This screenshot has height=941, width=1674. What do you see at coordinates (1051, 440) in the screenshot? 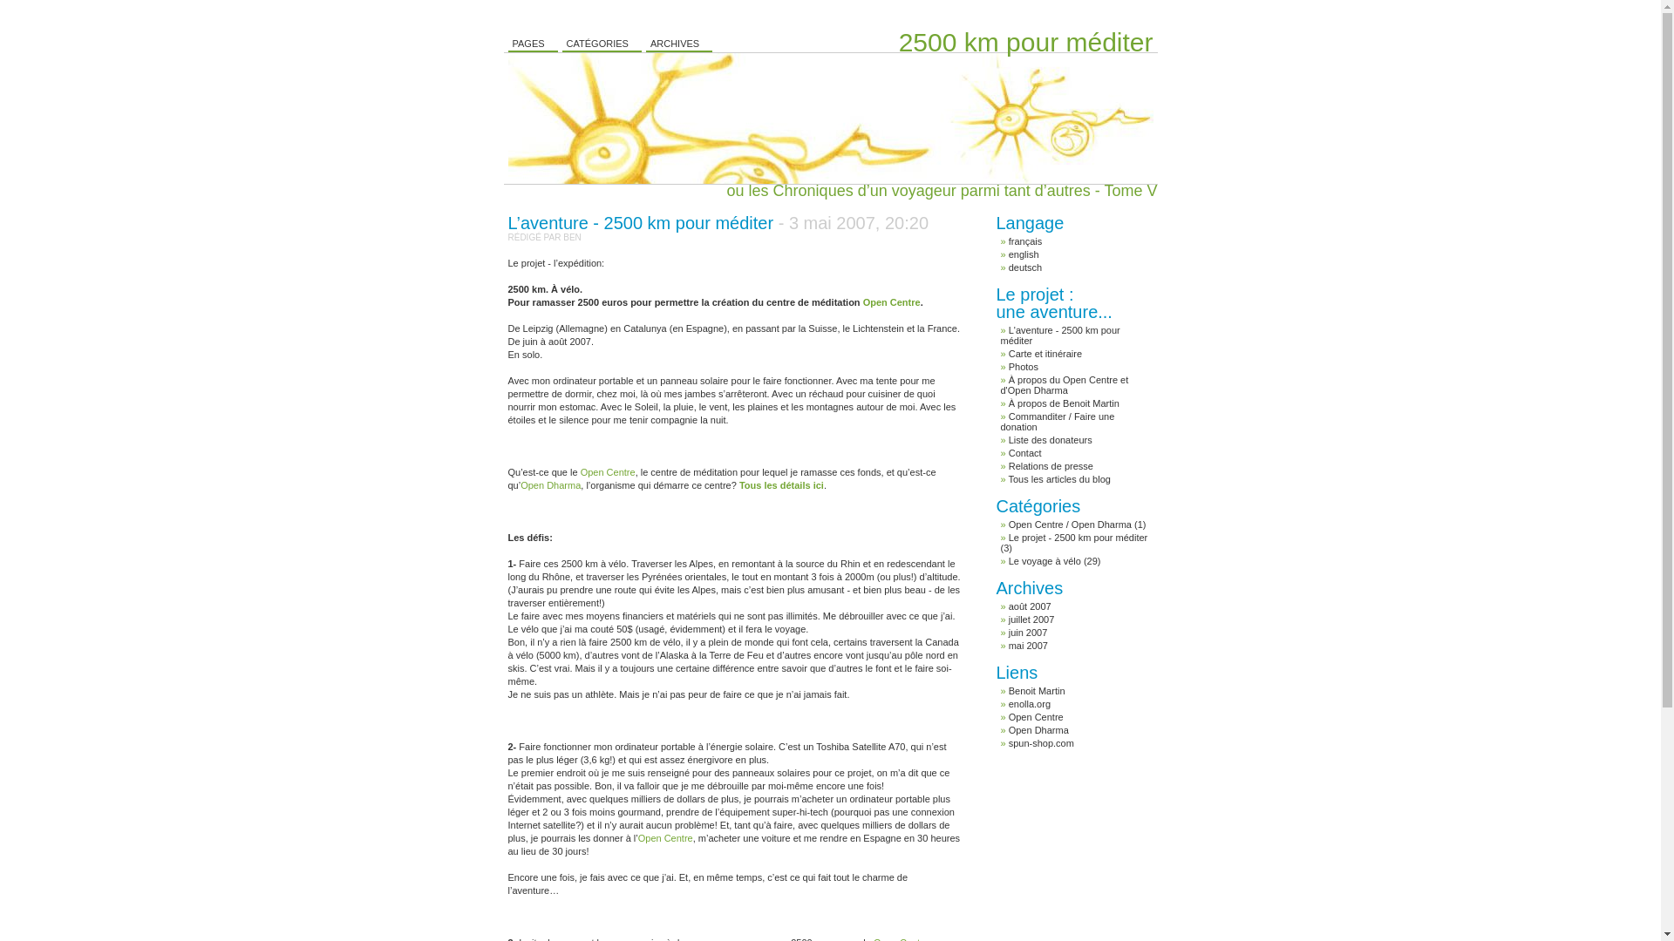
I see `Liste des donateurs` at bounding box center [1051, 440].